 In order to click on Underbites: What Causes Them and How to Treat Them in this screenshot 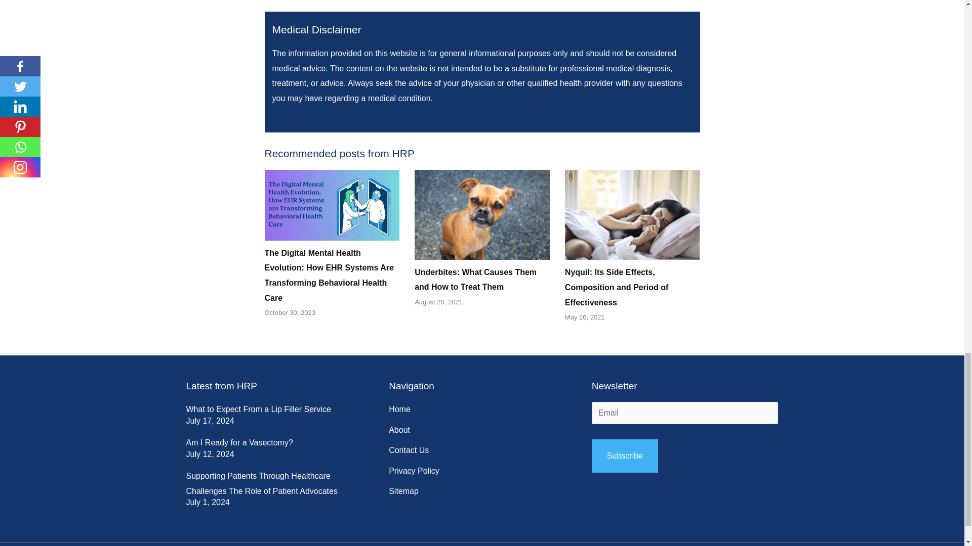, I will do `click(475, 280)`.